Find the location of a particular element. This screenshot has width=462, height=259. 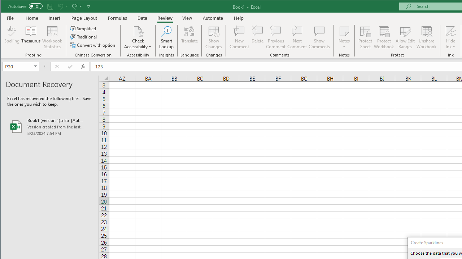

Data is located at coordinates (143, 18).